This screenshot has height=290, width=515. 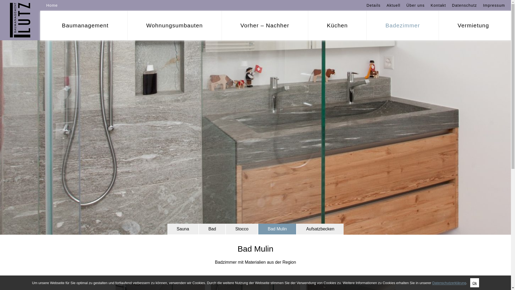 What do you see at coordinates (393, 5) in the screenshot?
I see `Aktuell` at bounding box center [393, 5].